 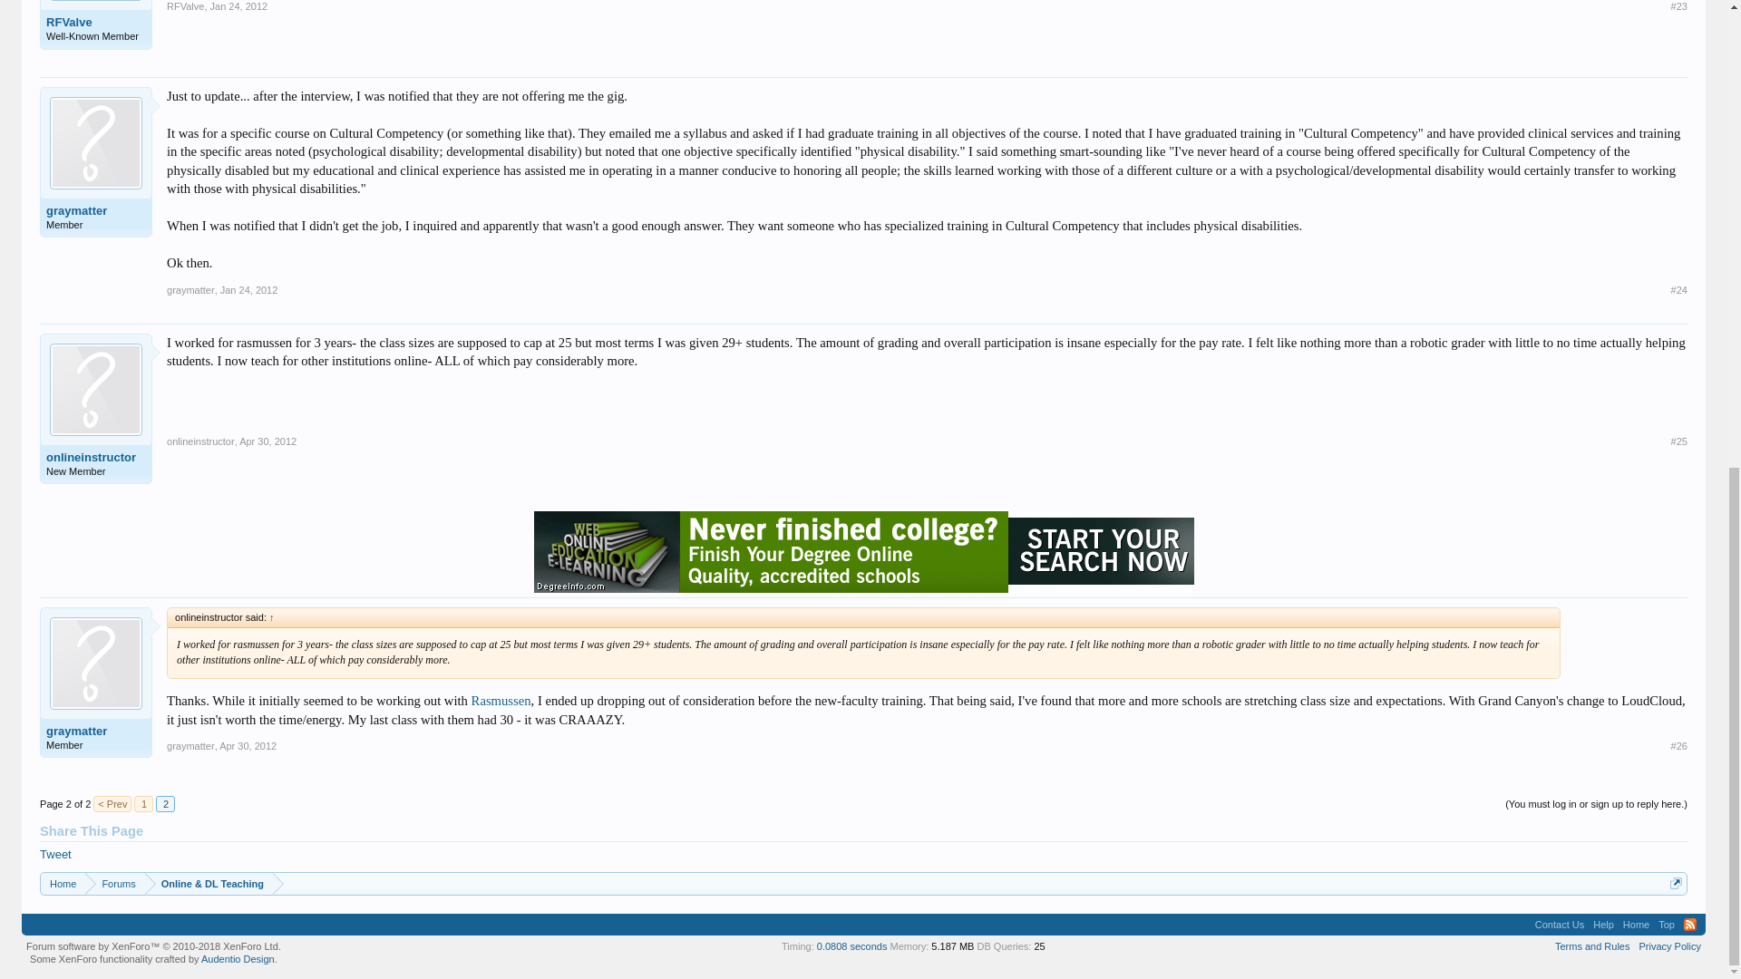 I want to click on graymatter, so click(x=96, y=210).